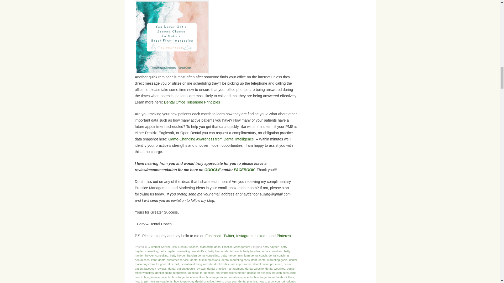  What do you see at coordinates (205, 260) in the screenshot?
I see `dental first impressions` at bounding box center [205, 260].